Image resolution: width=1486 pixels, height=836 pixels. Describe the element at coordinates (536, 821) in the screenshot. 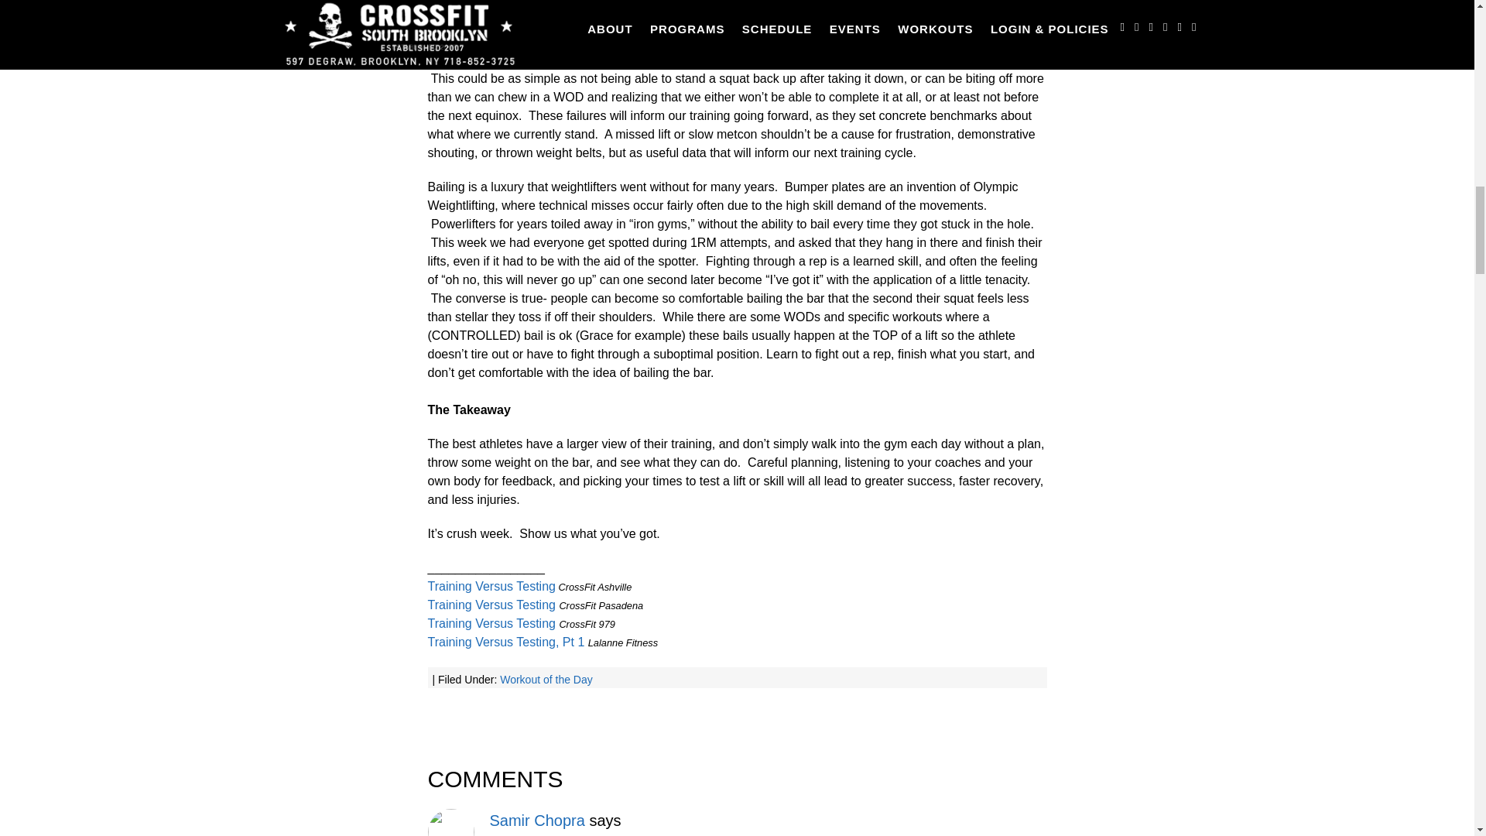

I see `Samir Chopra` at that location.